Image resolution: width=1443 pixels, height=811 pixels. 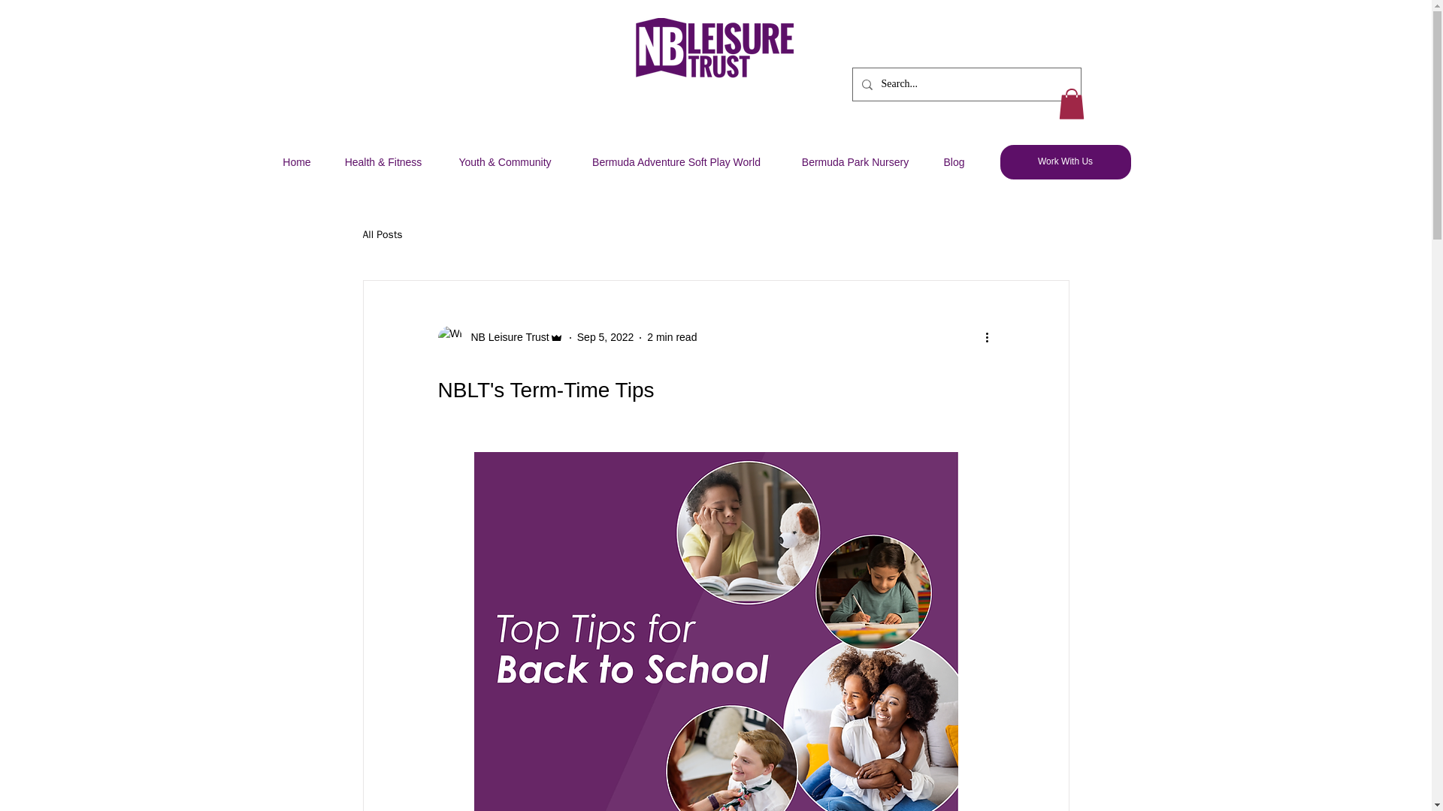 I want to click on NB Leisure Trust, so click(x=505, y=337).